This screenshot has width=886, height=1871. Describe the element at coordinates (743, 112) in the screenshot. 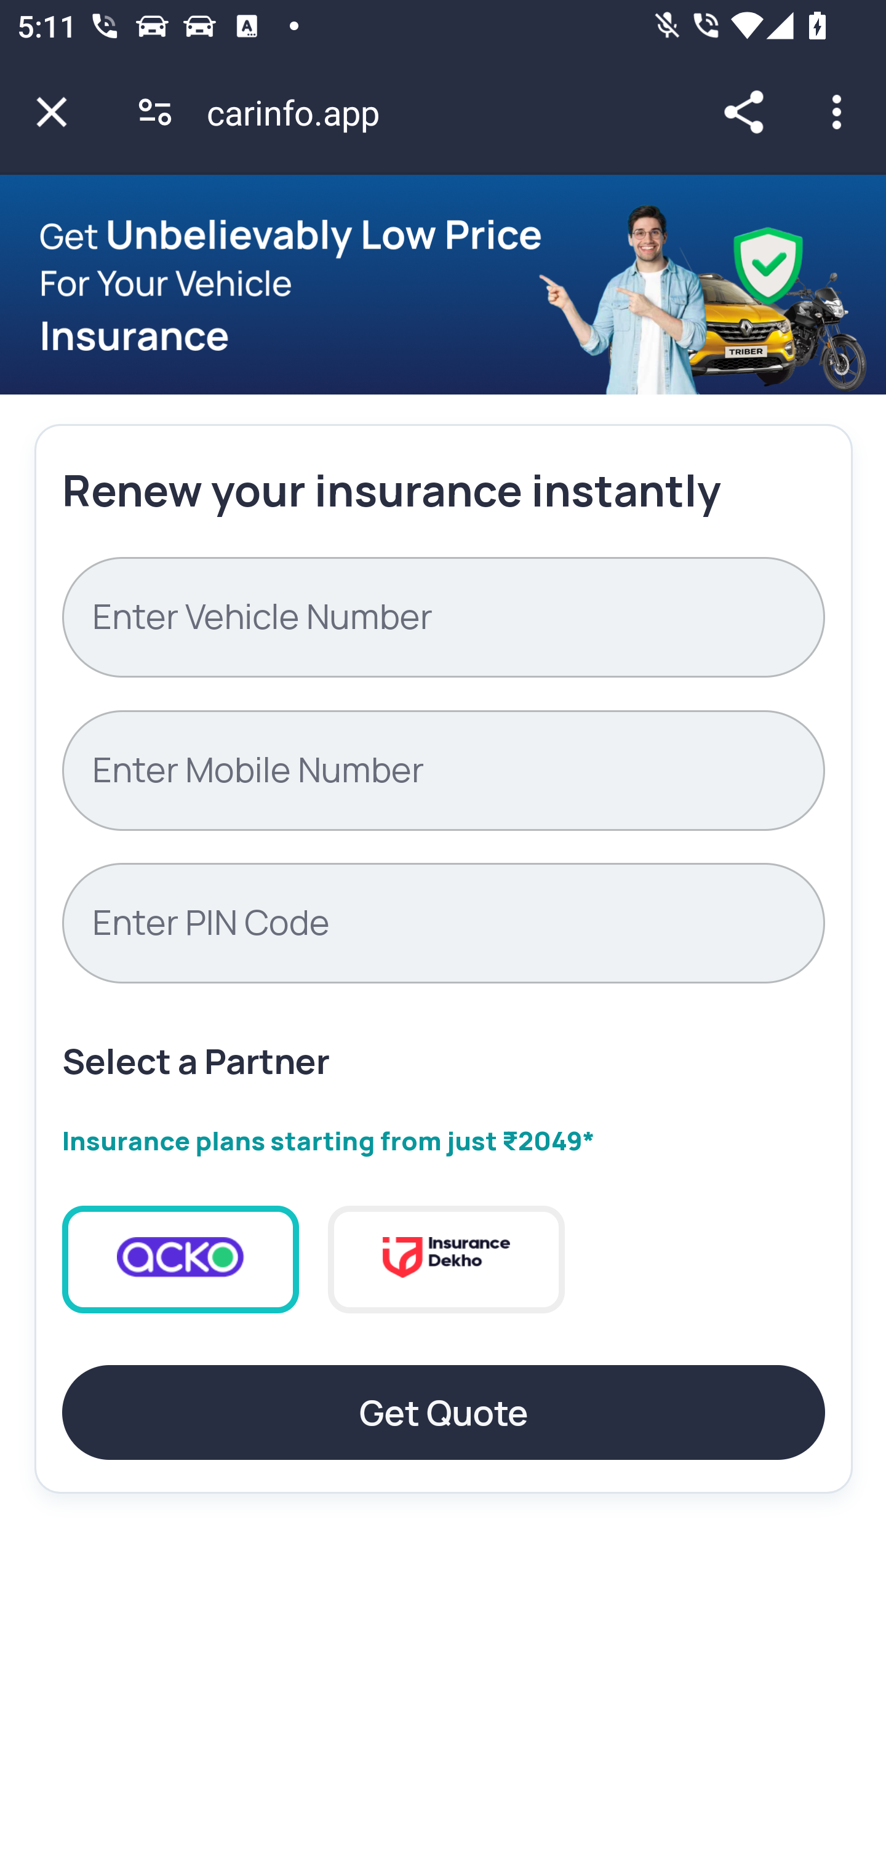

I see `Share` at that location.